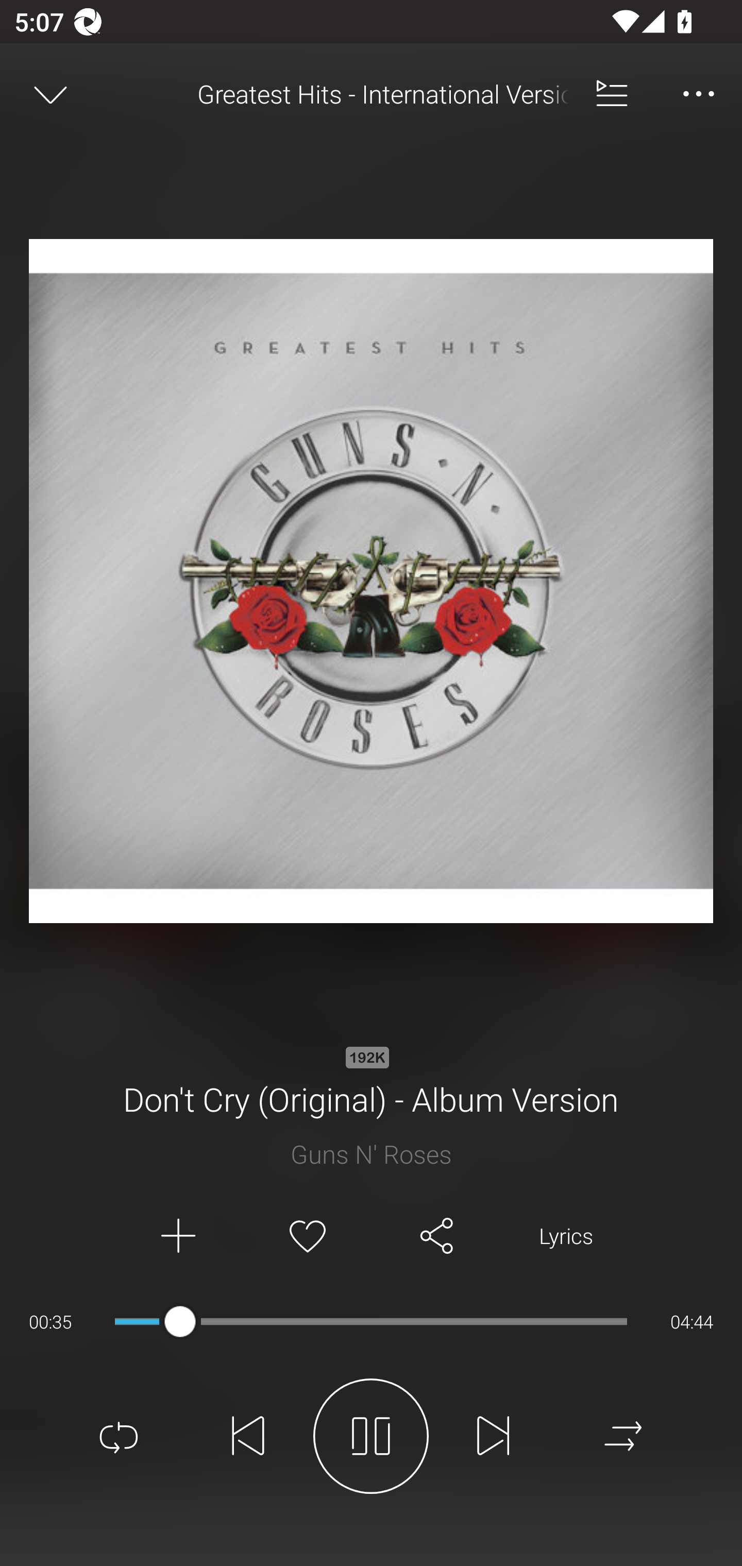  Describe the element at coordinates (699, 94) in the screenshot. I see `更多操作選項` at that location.